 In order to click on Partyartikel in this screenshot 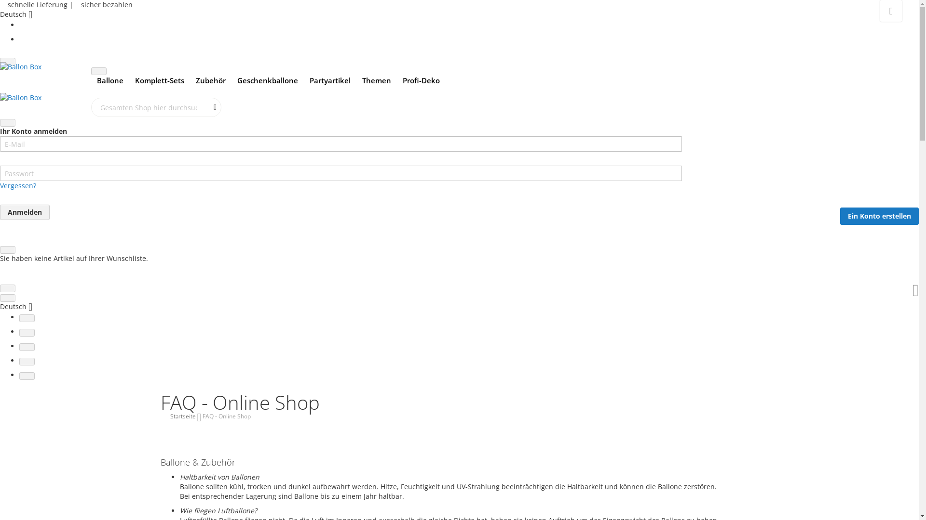, I will do `click(330, 81)`.